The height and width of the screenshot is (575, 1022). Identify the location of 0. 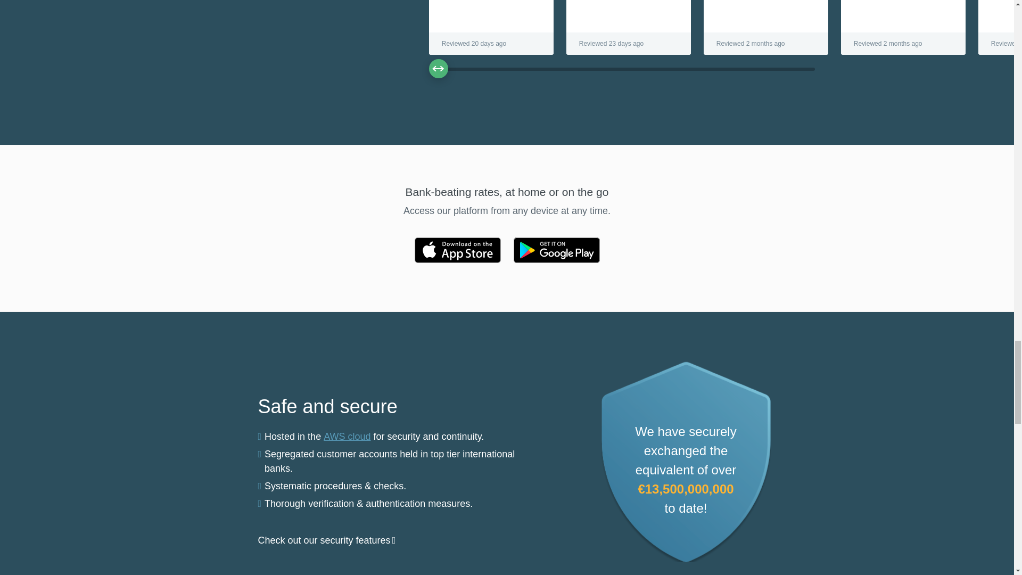
(622, 62).